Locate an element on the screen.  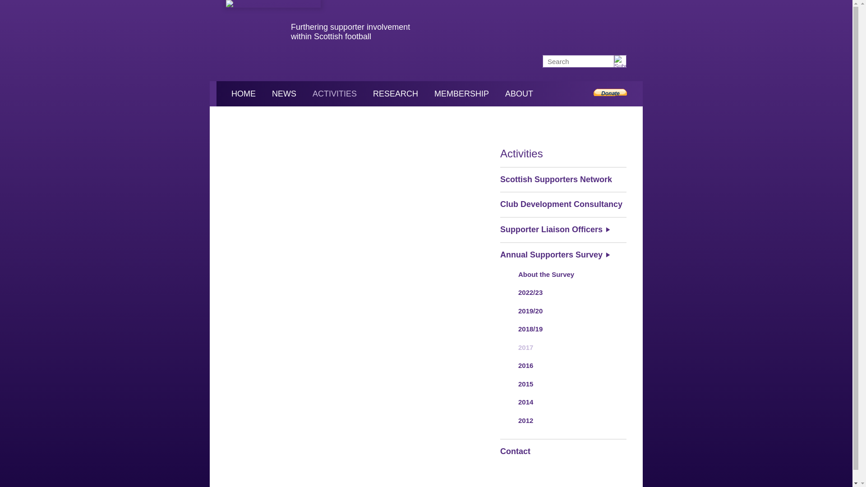
ACTIVITIES is located at coordinates (335, 94).